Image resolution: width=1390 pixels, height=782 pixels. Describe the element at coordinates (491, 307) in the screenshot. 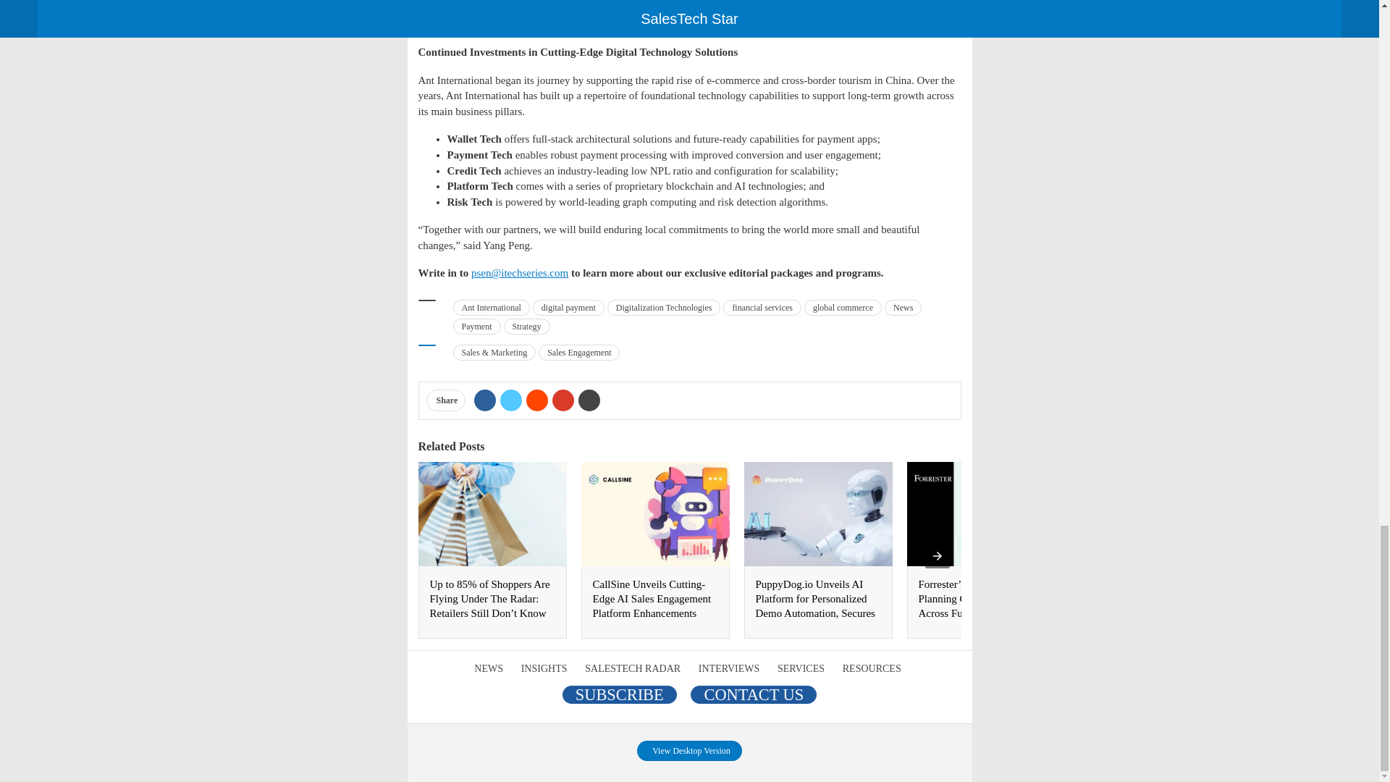

I see `Ant International` at that location.